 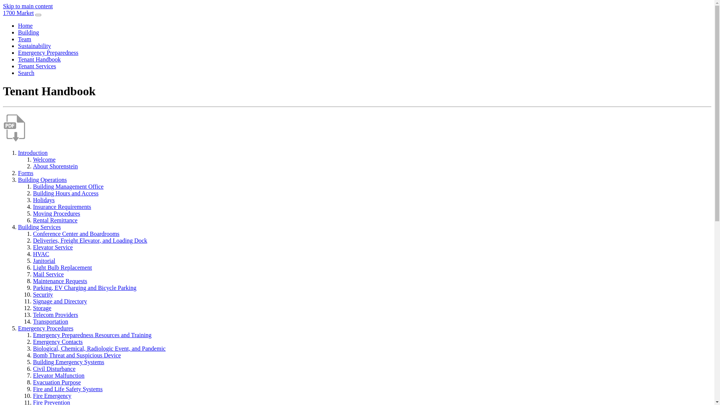 I want to click on Fire Emergency, so click(x=52, y=396).